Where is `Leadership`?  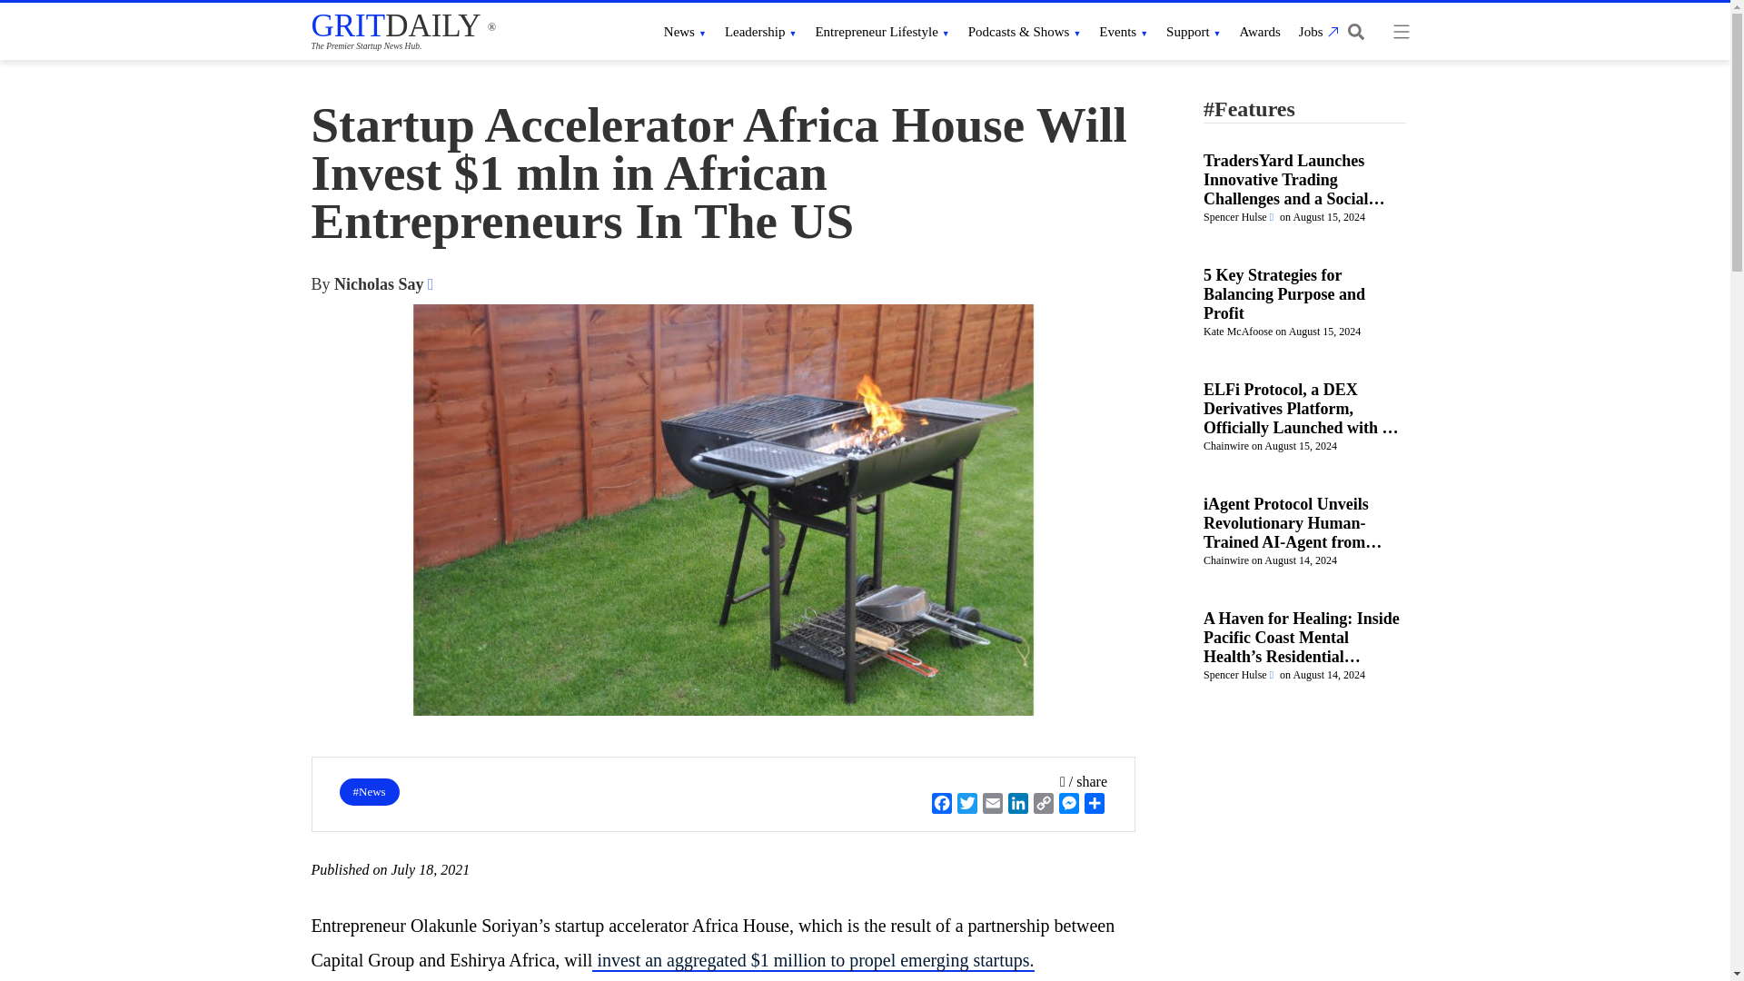 Leadership is located at coordinates (761, 31).